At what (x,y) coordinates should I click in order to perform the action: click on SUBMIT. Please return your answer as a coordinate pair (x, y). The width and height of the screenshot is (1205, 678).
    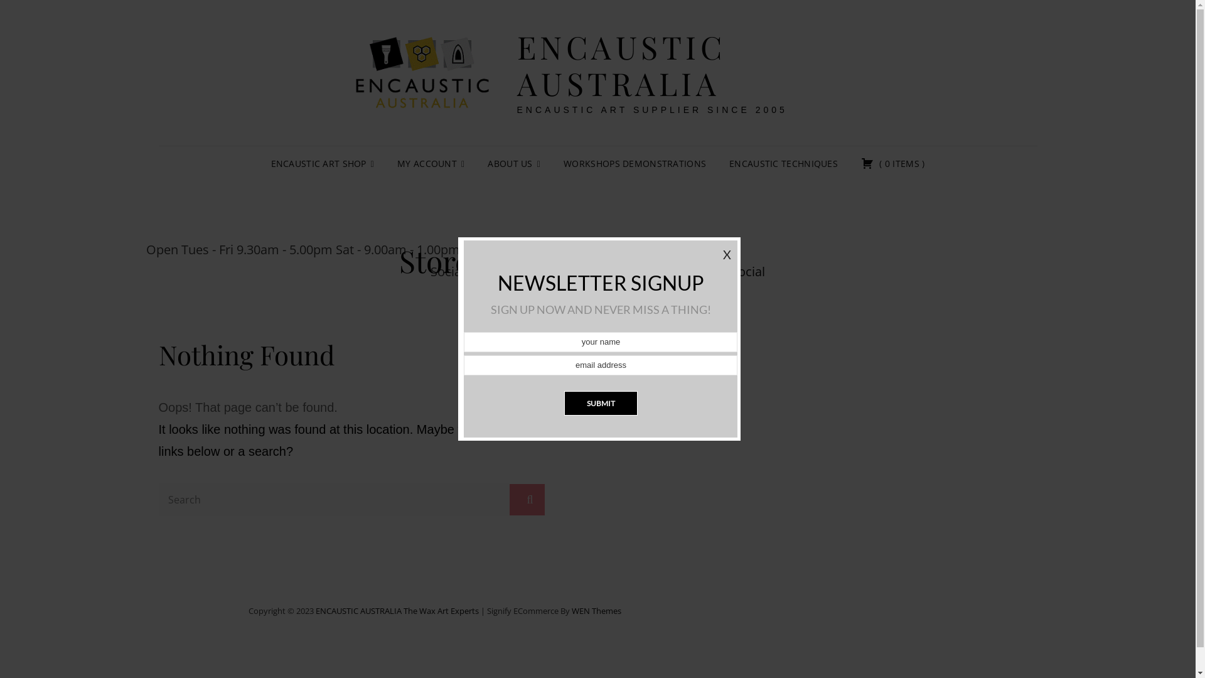
    Looking at the image, I should click on (601, 403).